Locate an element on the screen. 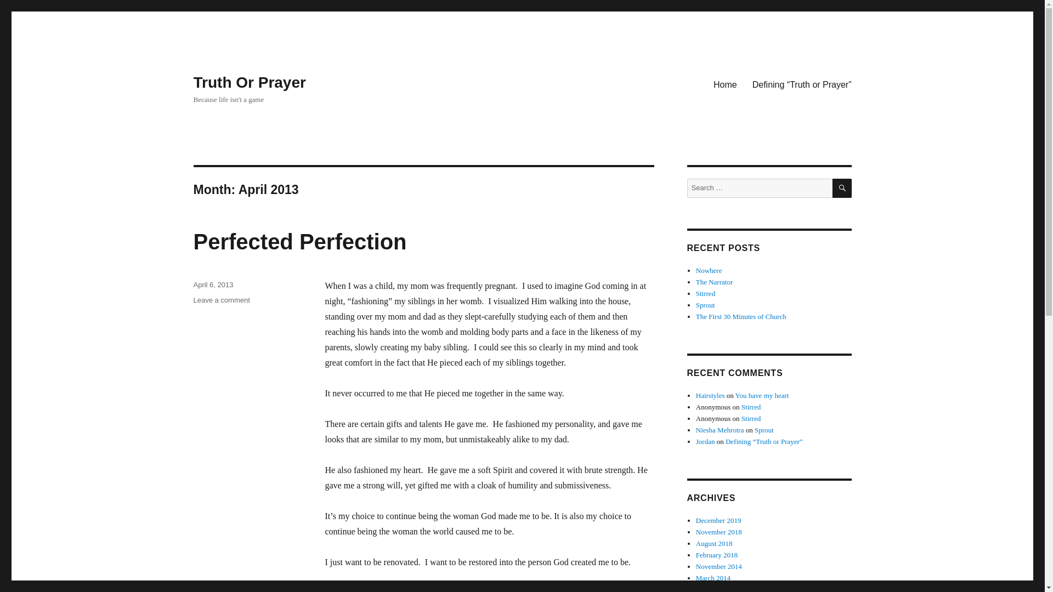 Image resolution: width=1053 pixels, height=592 pixels. Sprout is located at coordinates (717, 555).